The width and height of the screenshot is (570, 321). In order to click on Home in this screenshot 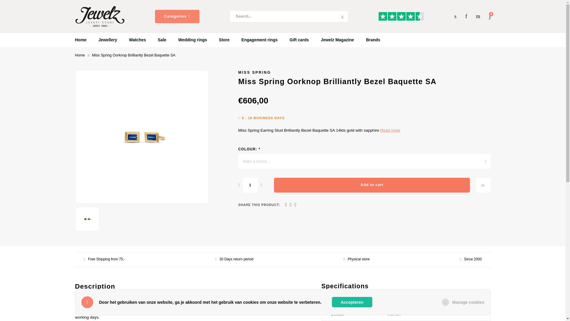, I will do `click(80, 55)`.